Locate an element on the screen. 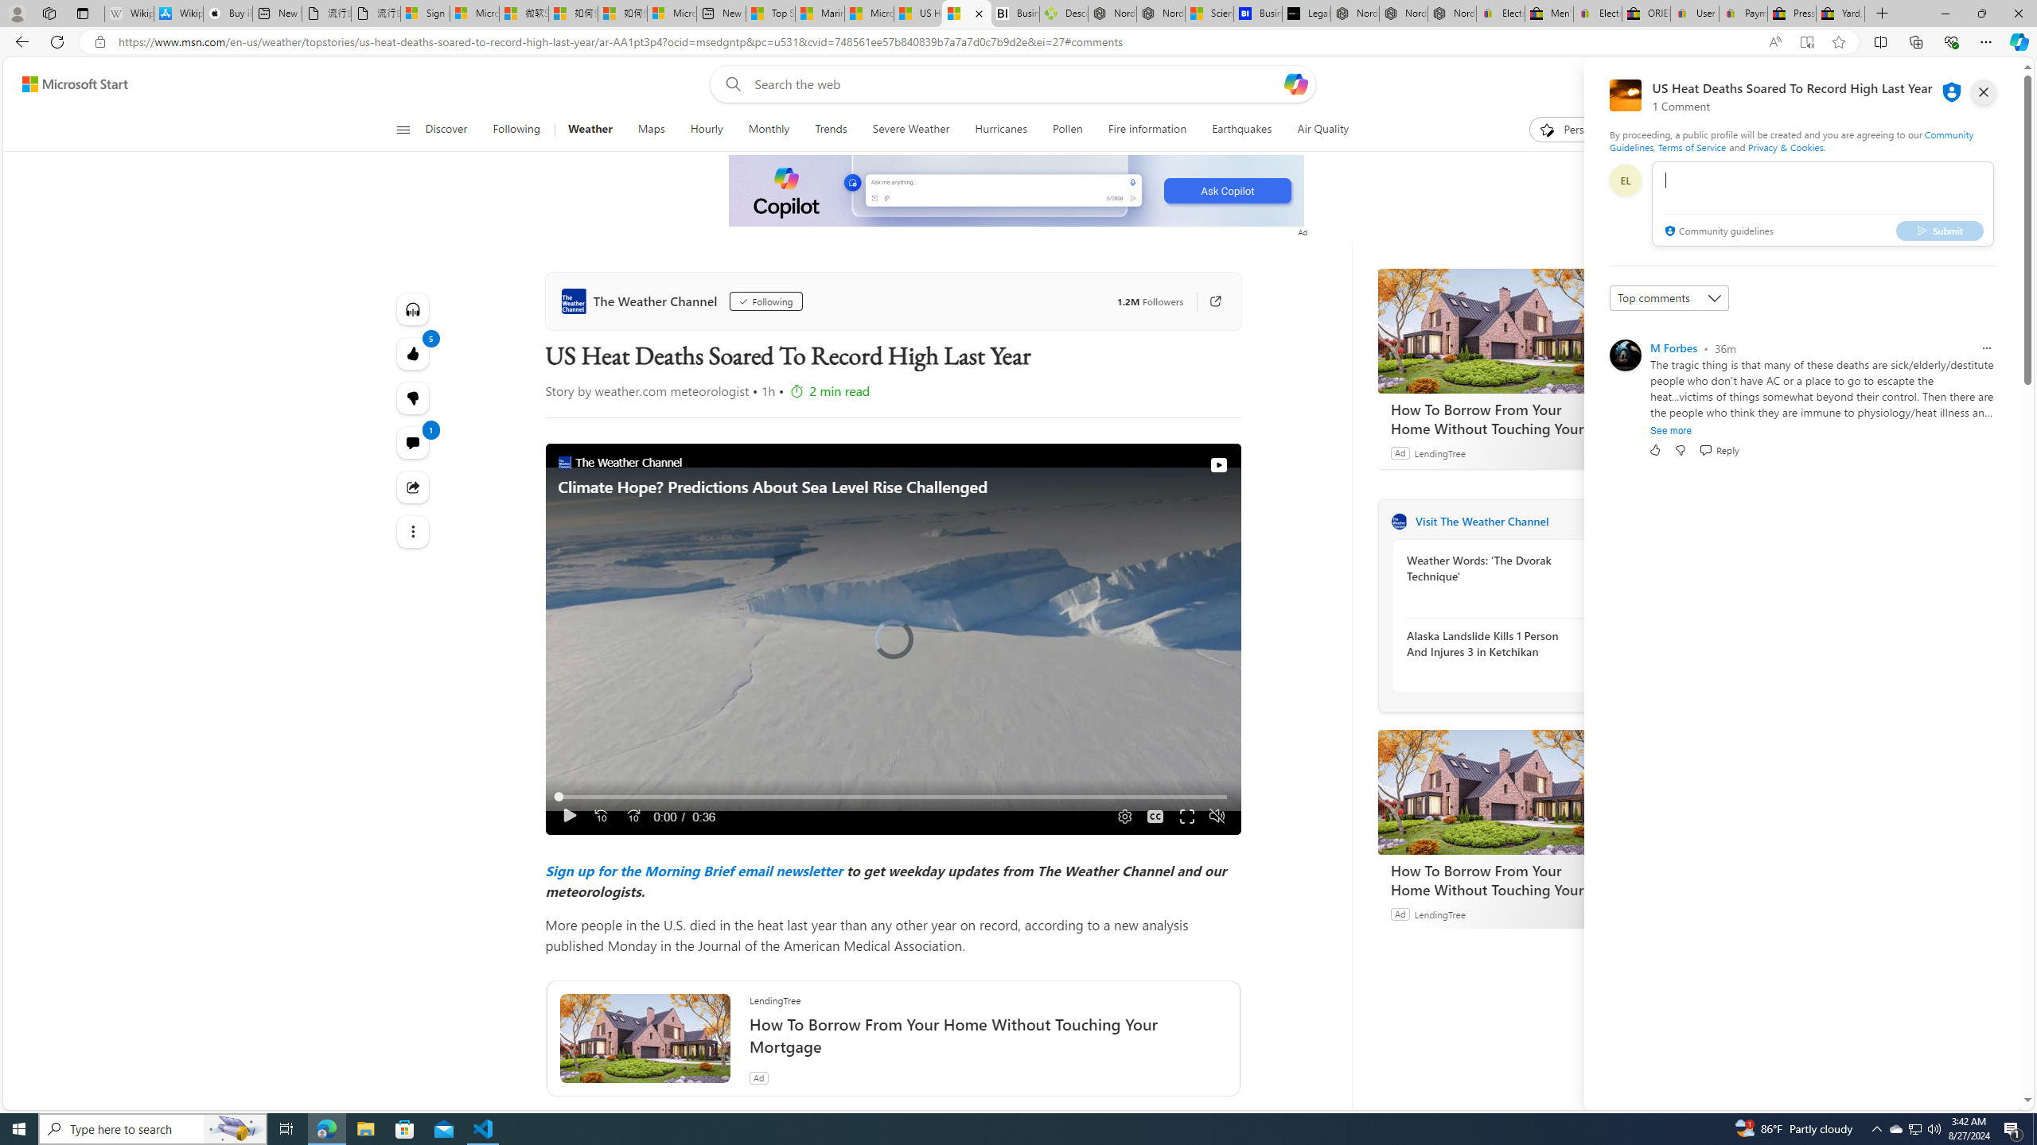 The width and height of the screenshot is (2037, 1145). Buy iPad - Apple is located at coordinates (227, 14).